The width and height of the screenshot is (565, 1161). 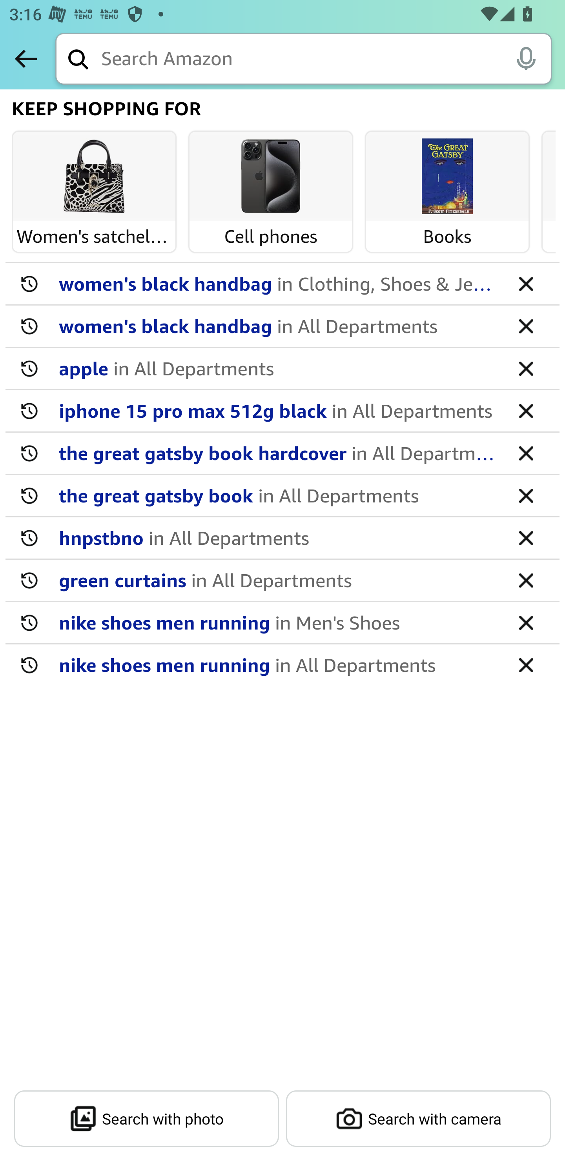 What do you see at coordinates (277, 537) in the screenshot?
I see `hnpstbno` at bounding box center [277, 537].